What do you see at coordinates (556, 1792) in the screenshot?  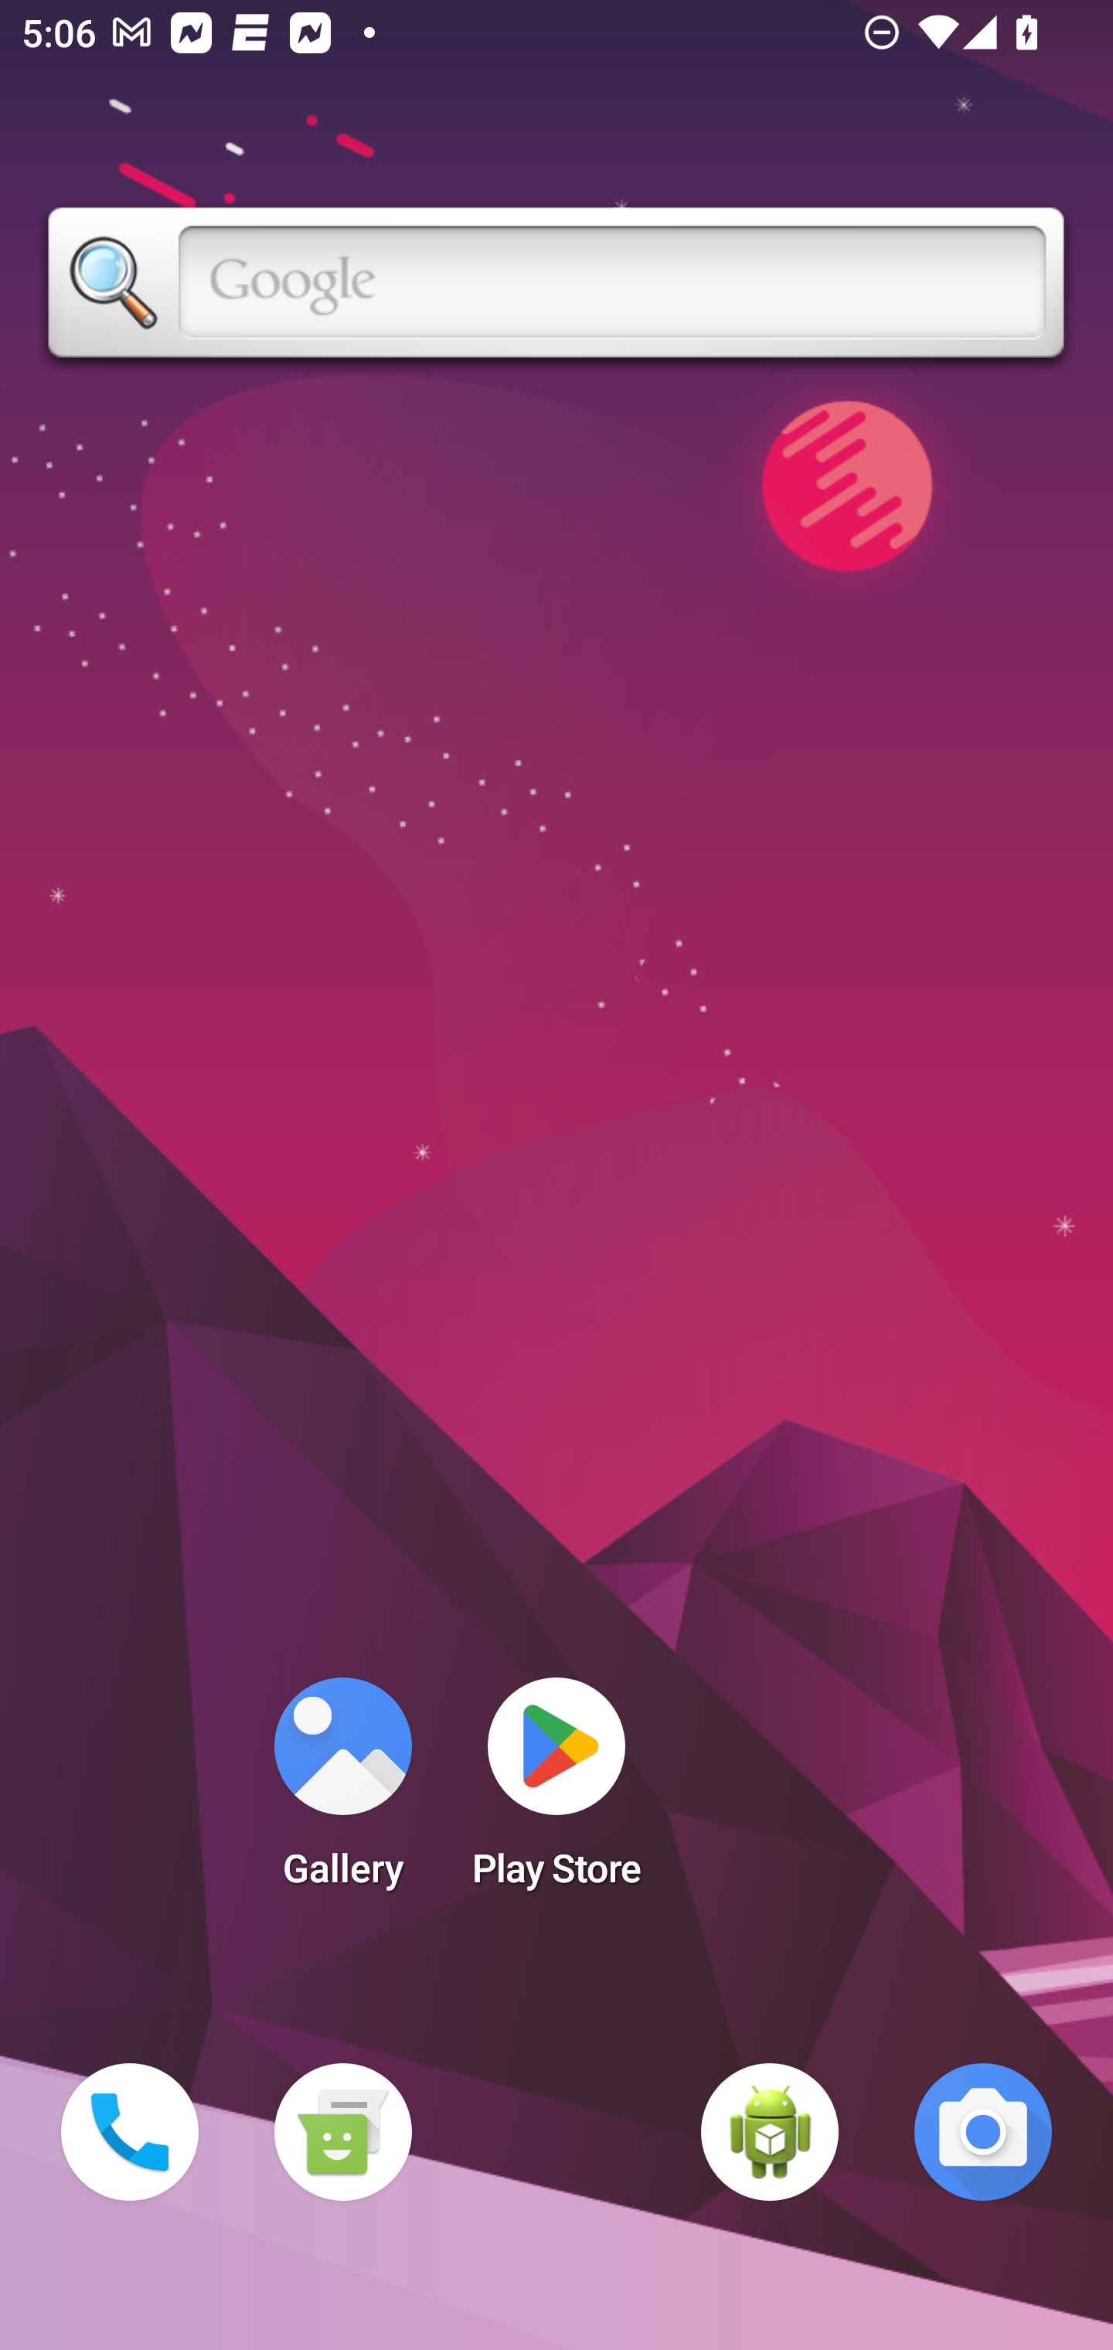 I see `Play Store` at bounding box center [556, 1792].